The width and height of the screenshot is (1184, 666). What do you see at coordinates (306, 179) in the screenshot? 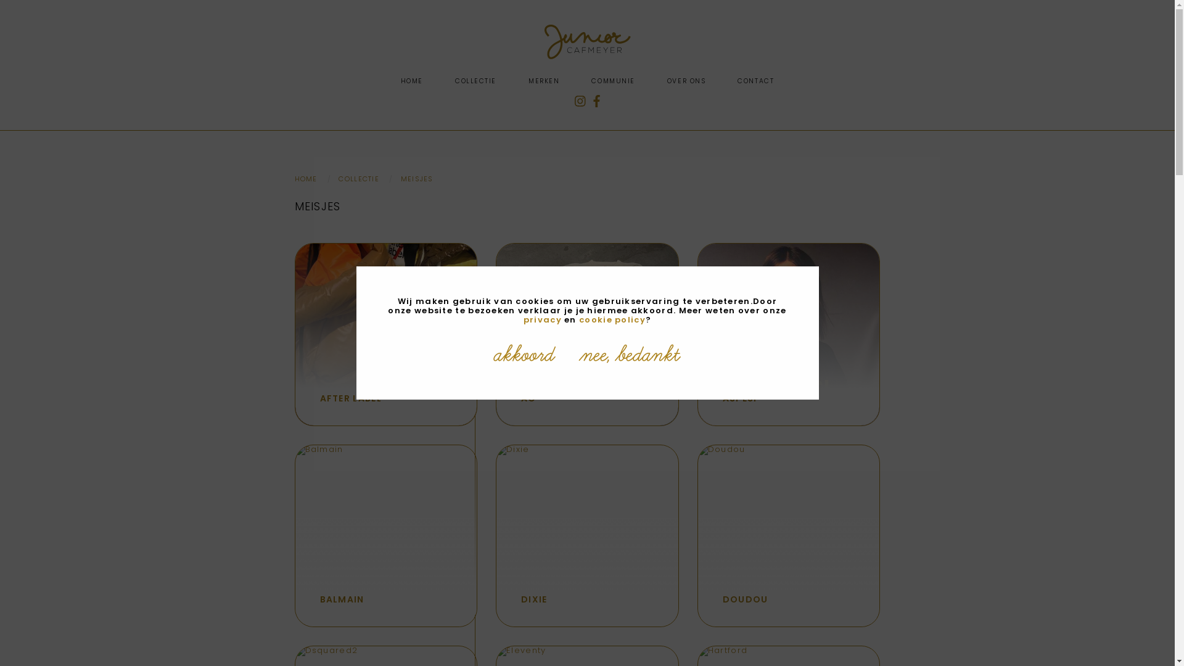
I see `HOME` at bounding box center [306, 179].